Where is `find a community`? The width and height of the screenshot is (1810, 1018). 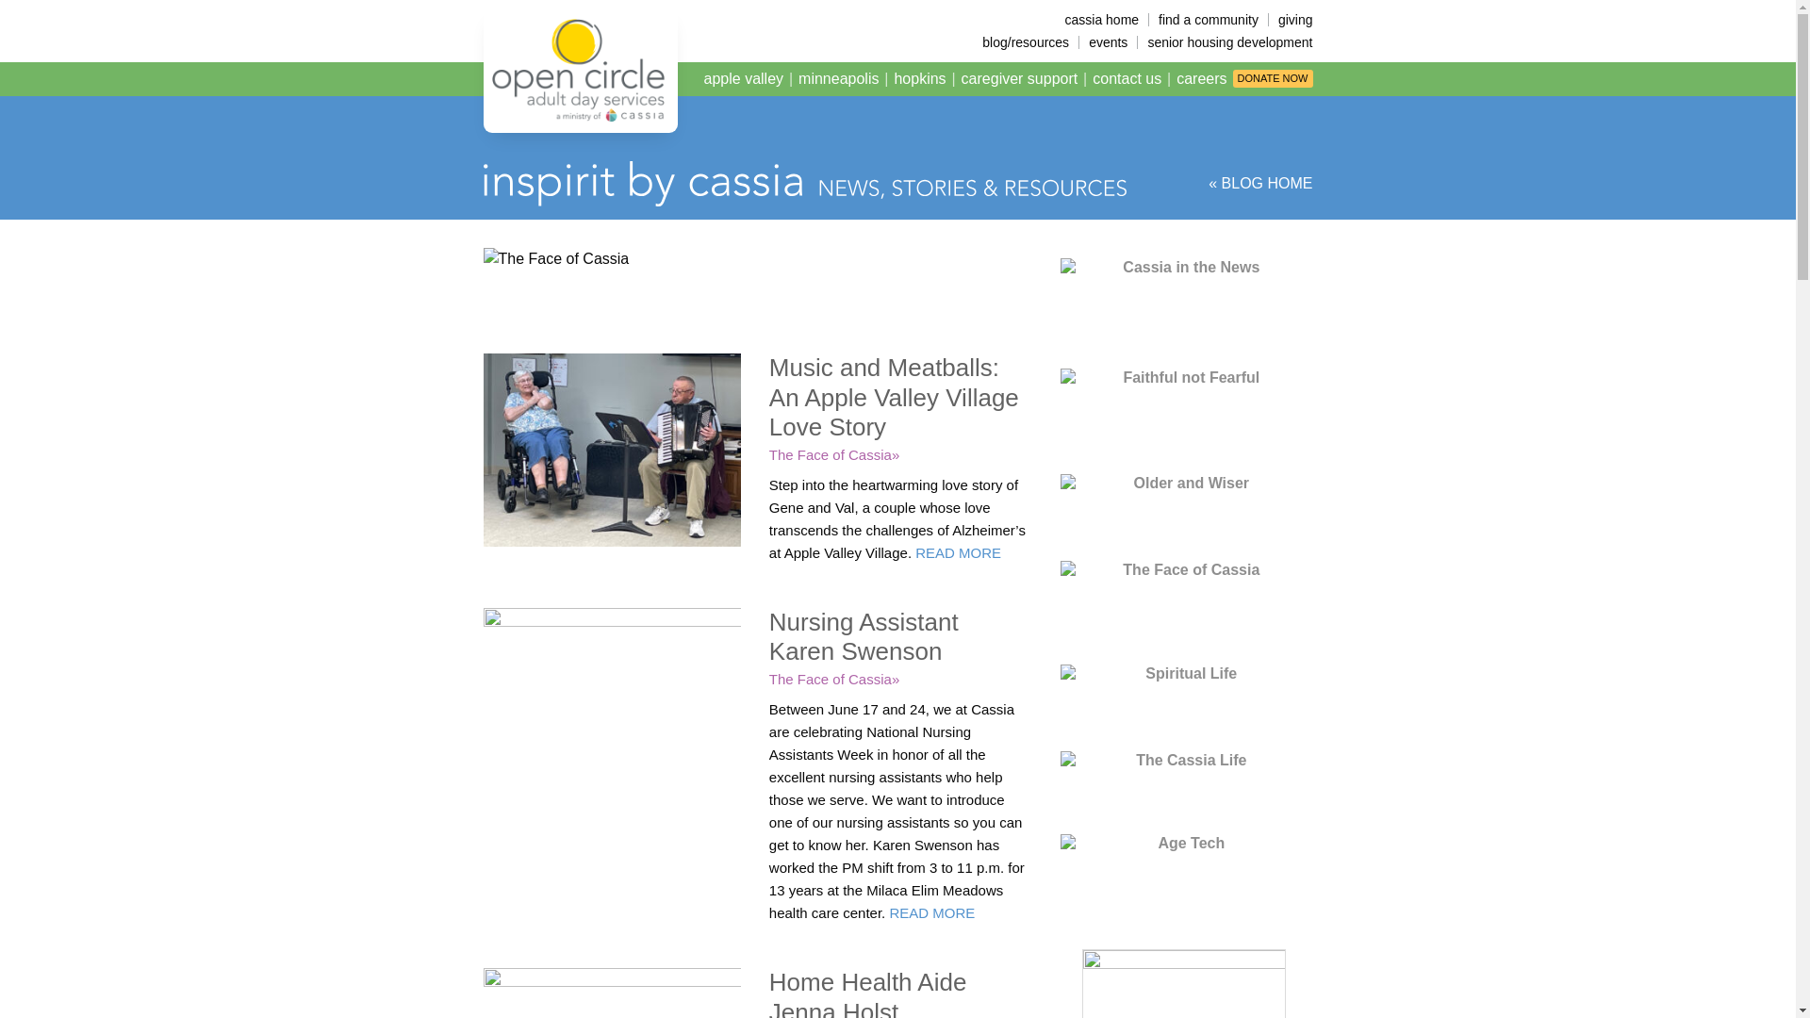
find a community is located at coordinates (1208, 20).